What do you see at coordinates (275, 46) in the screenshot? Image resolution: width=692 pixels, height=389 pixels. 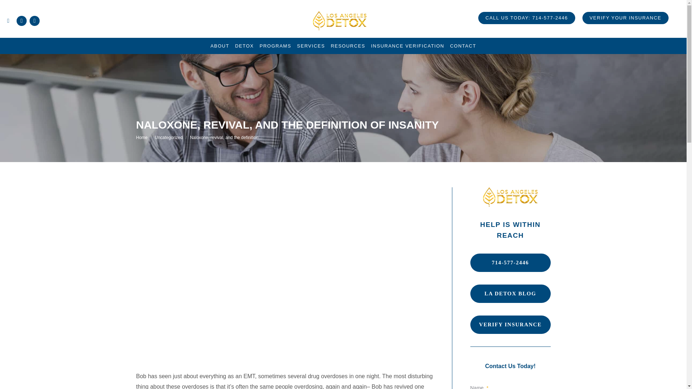 I see `PROGRAMS` at bounding box center [275, 46].